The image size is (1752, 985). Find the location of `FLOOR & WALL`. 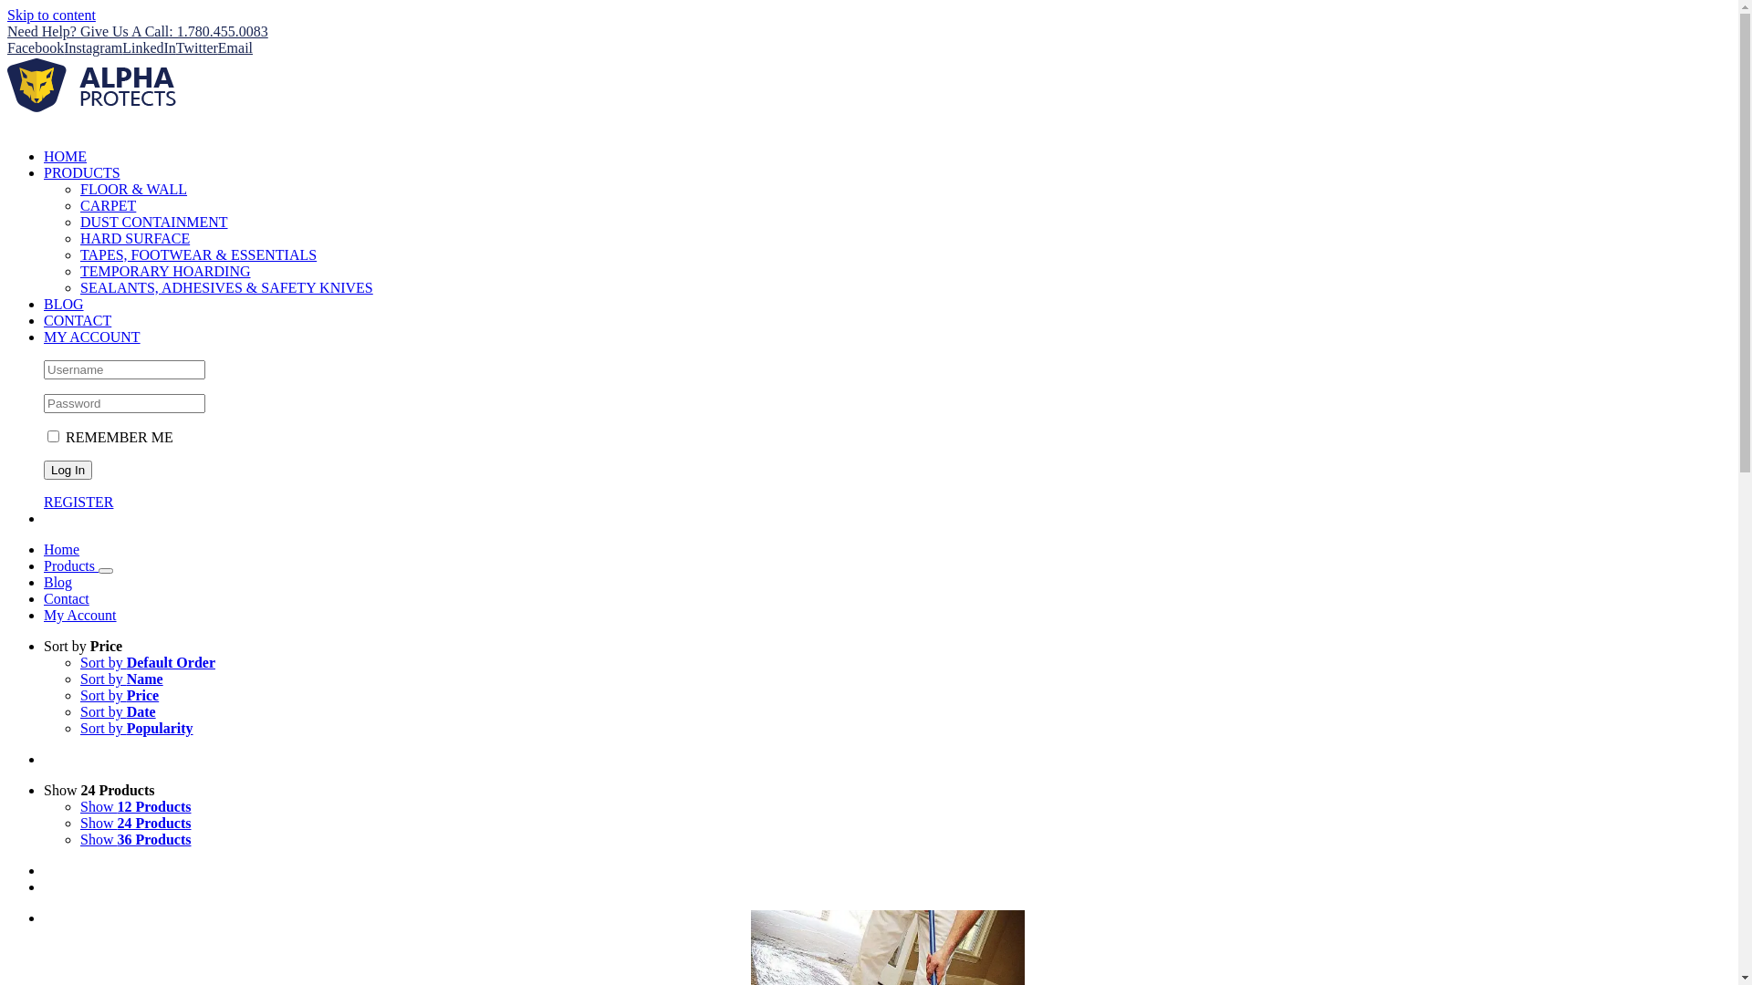

FLOOR & WALL is located at coordinates (133, 190).